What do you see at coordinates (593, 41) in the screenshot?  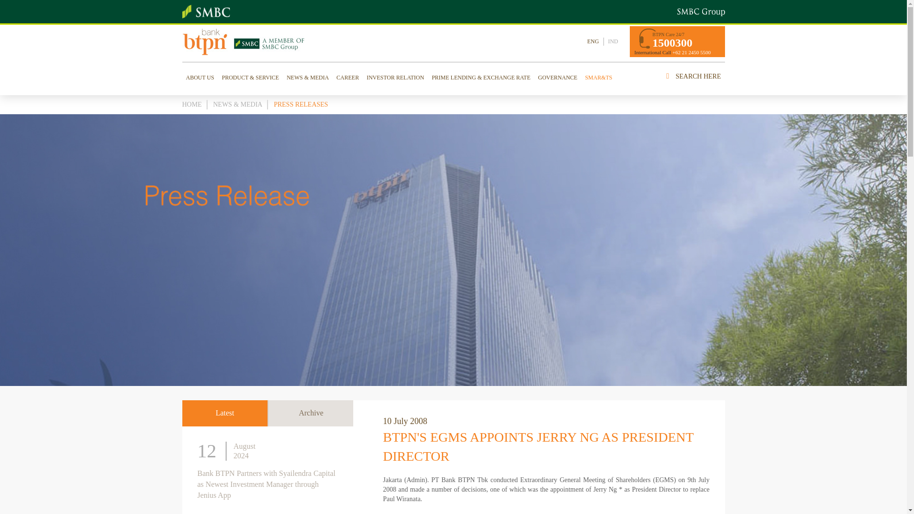 I see `ENG` at bounding box center [593, 41].